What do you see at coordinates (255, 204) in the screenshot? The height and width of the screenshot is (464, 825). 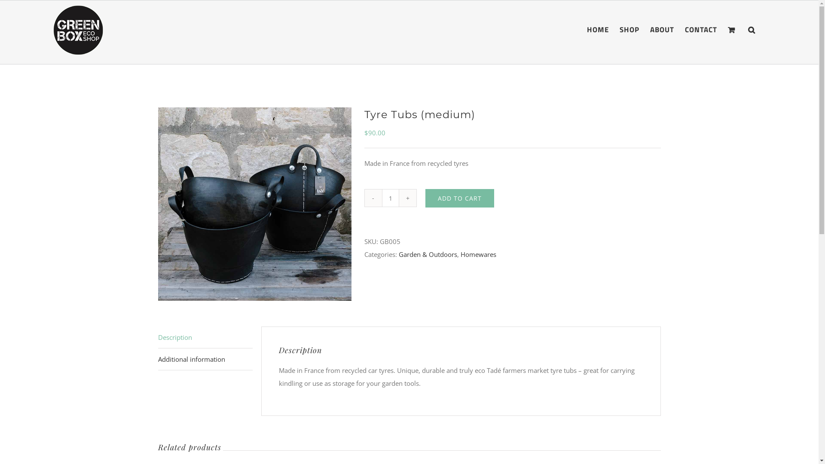 I see `tyre-tubs` at bounding box center [255, 204].